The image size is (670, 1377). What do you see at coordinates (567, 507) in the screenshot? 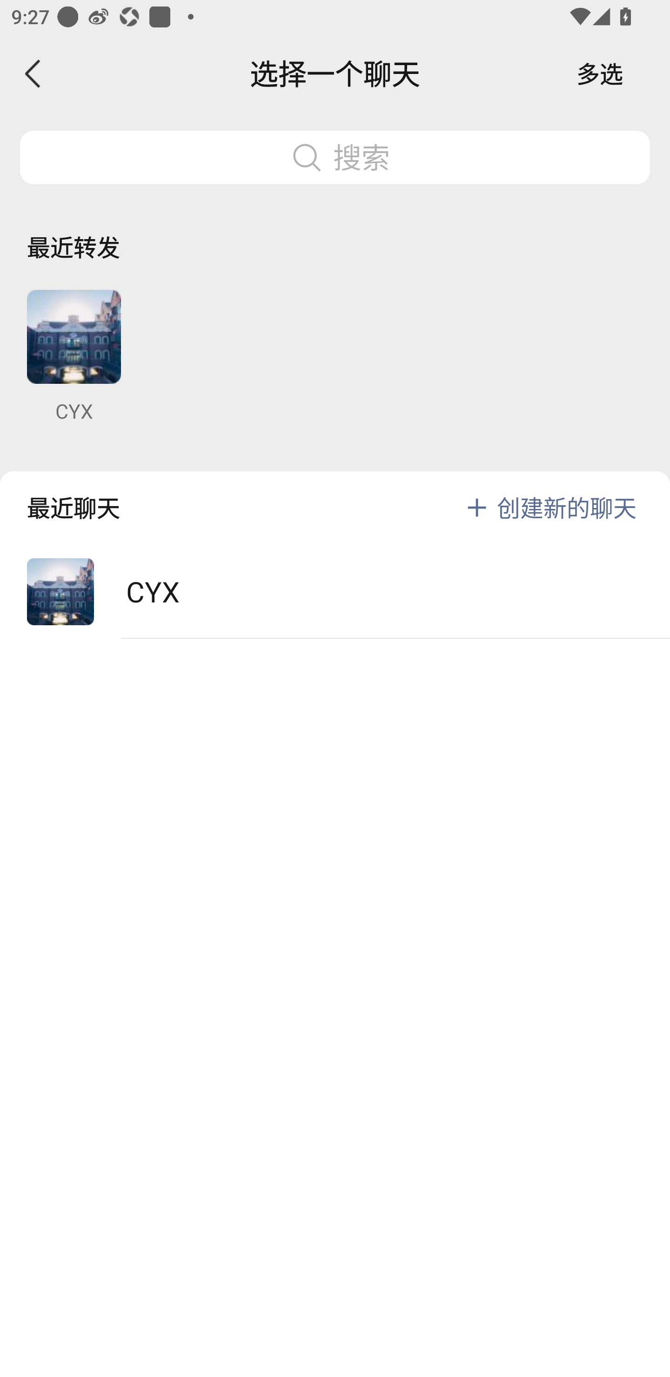
I see `创建新的聊天` at bounding box center [567, 507].